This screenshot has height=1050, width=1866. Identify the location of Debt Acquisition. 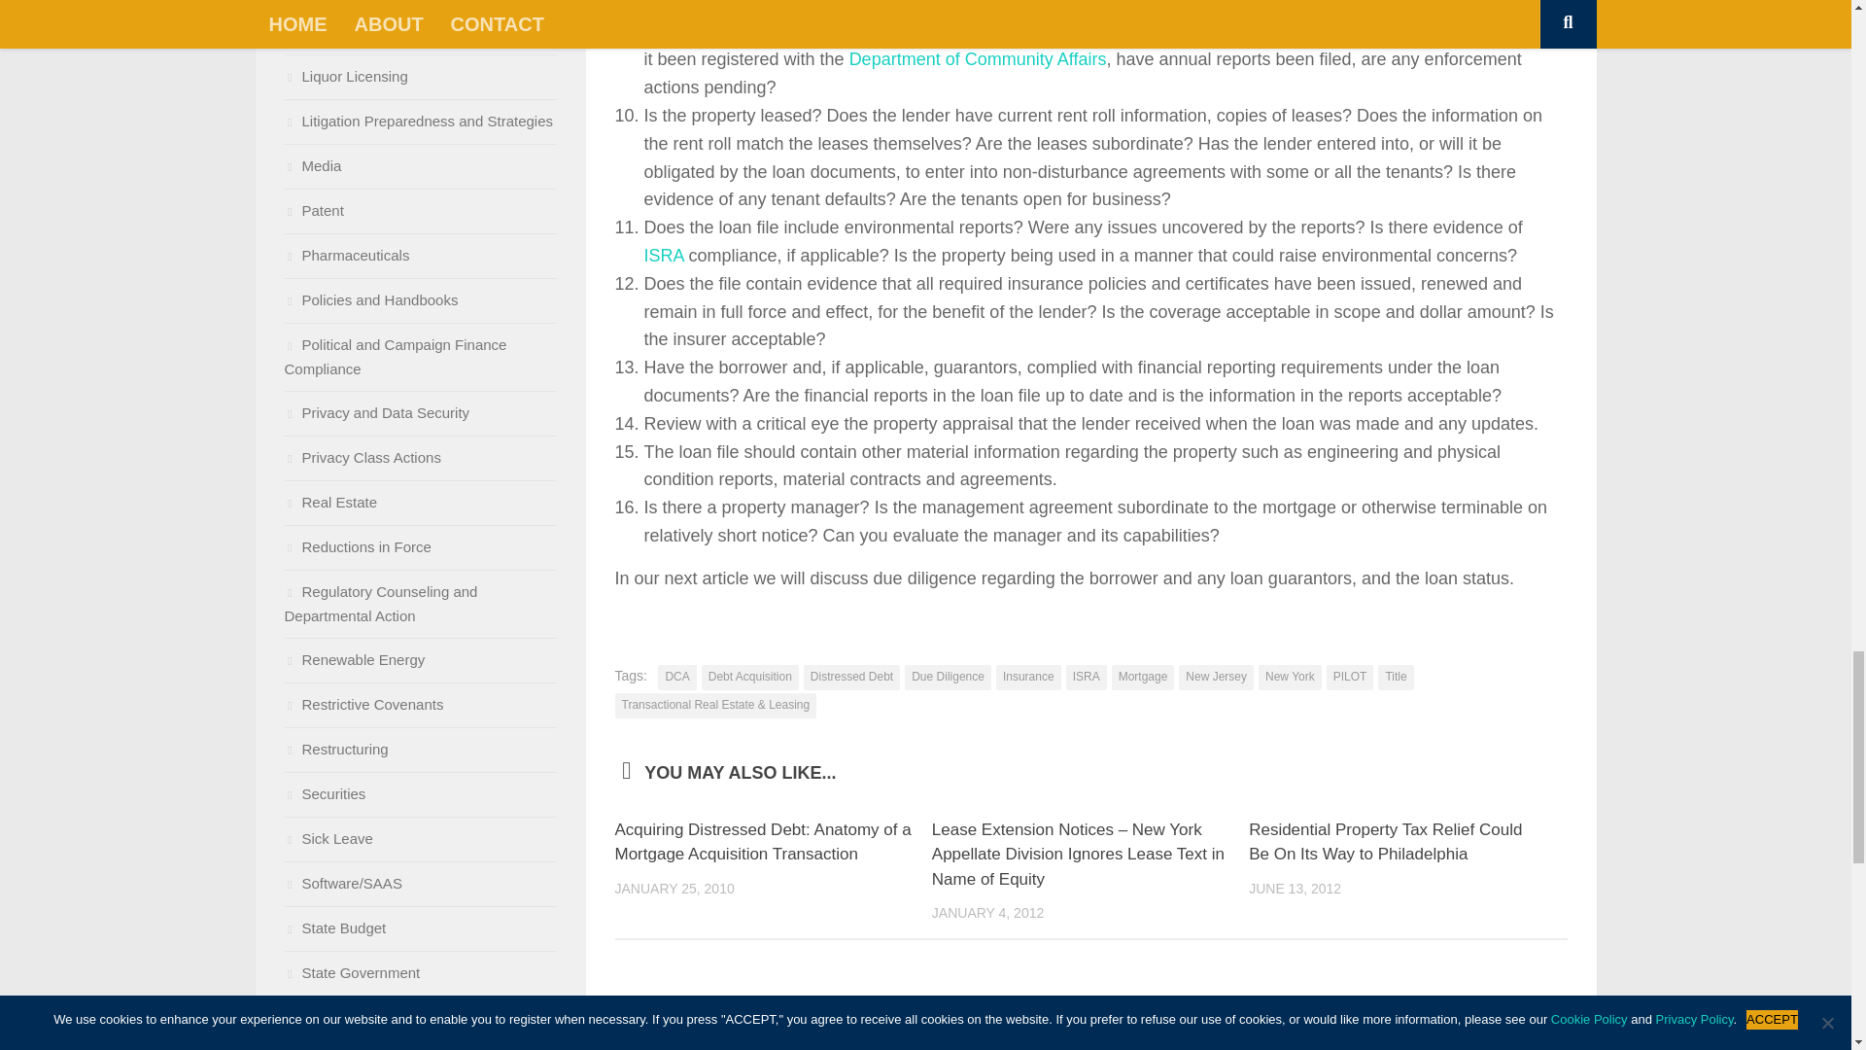
(749, 677).